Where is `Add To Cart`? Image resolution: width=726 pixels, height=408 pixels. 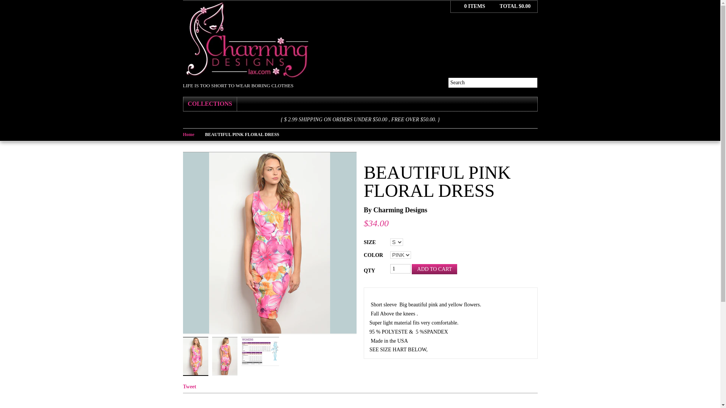
Add To Cart is located at coordinates (434, 269).